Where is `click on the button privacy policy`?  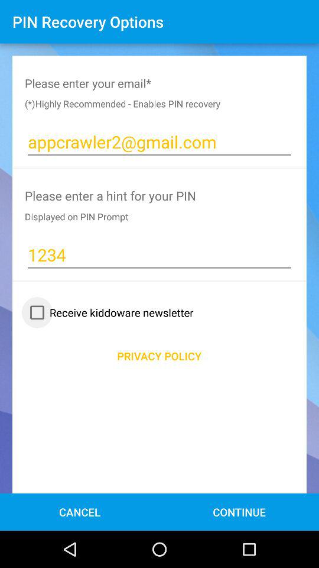
click on the button privacy policy is located at coordinates (159, 356).